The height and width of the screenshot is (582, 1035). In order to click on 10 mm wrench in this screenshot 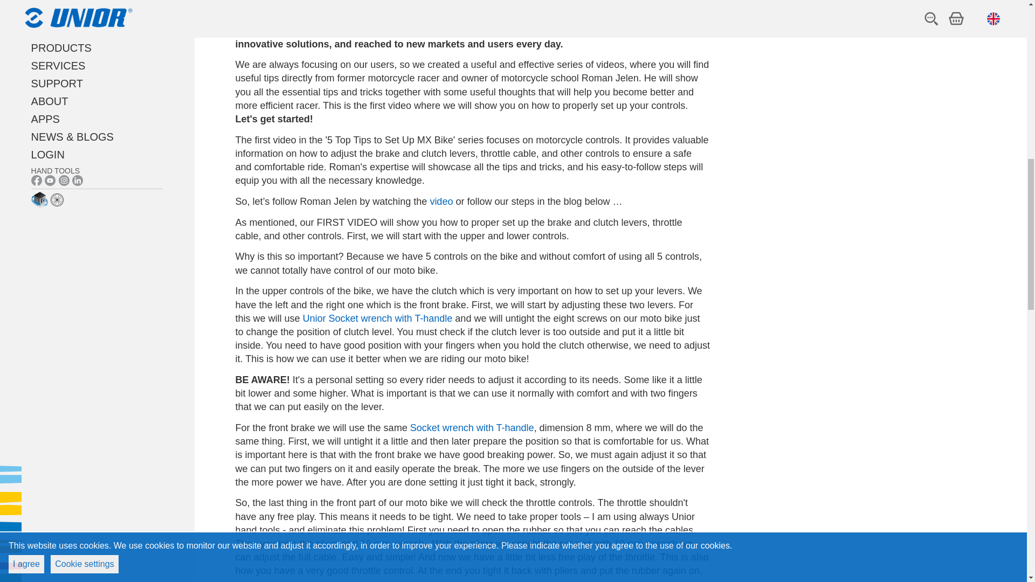, I will do `click(392, 544)`.